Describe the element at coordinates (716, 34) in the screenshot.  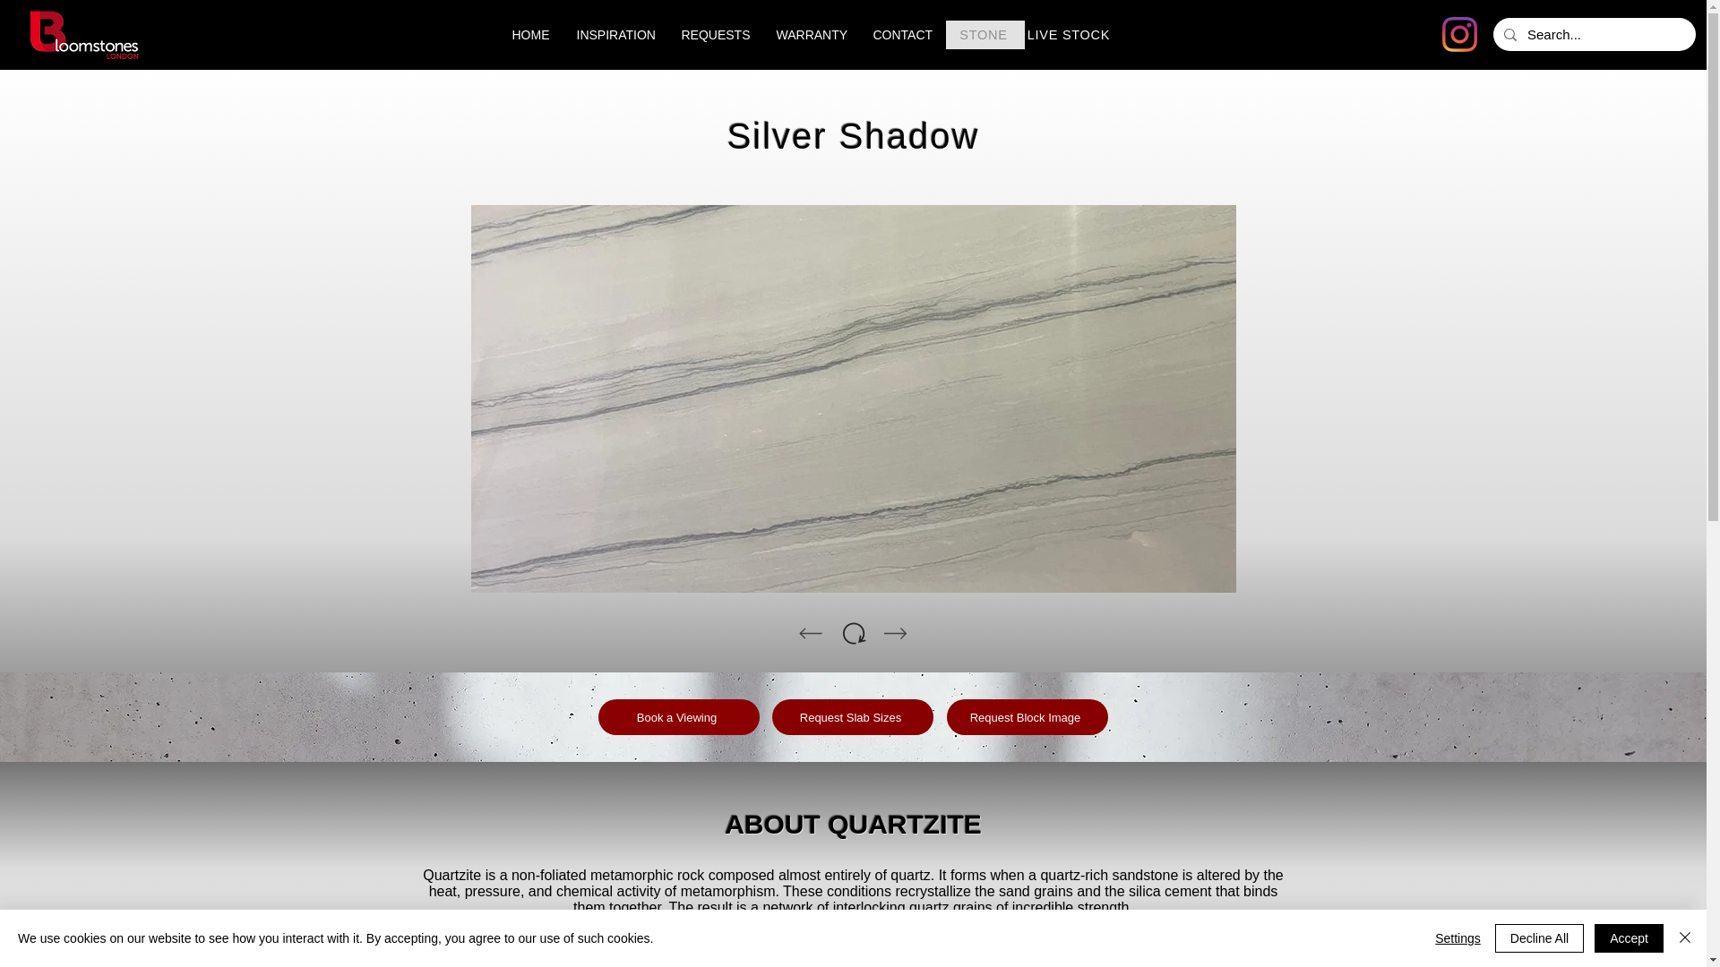
I see `REQUESTS` at that location.